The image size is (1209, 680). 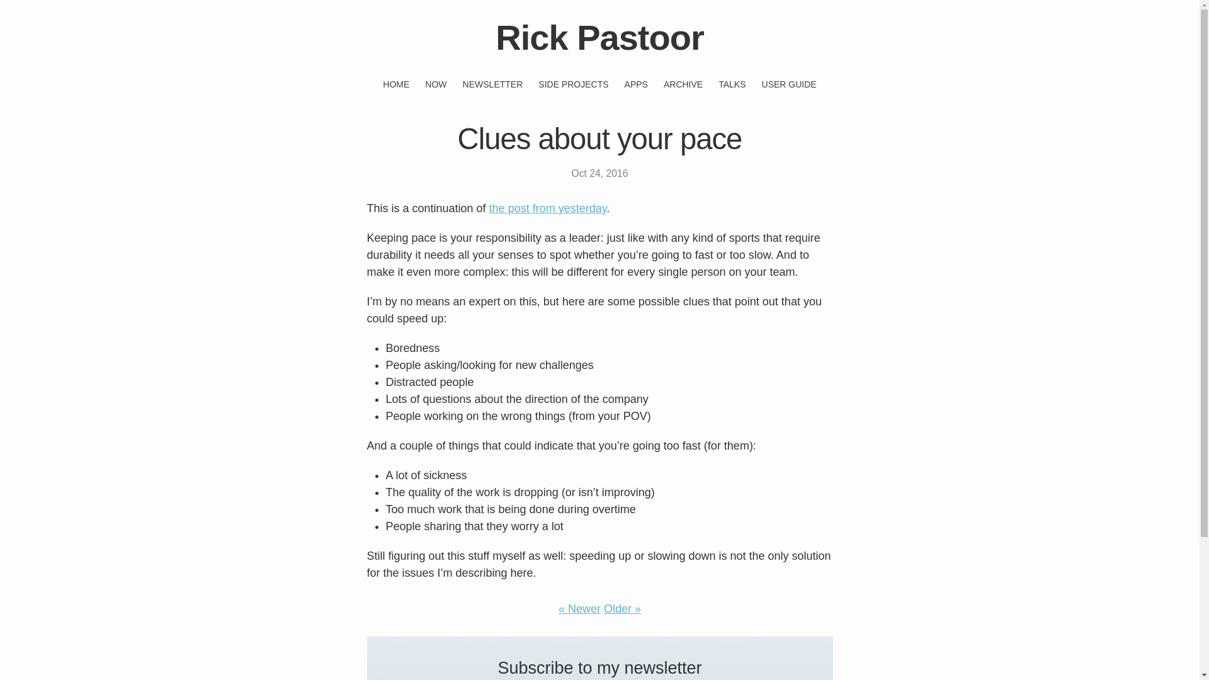 What do you see at coordinates (493, 84) in the screenshot?
I see `NEWSLETTER` at bounding box center [493, 84].